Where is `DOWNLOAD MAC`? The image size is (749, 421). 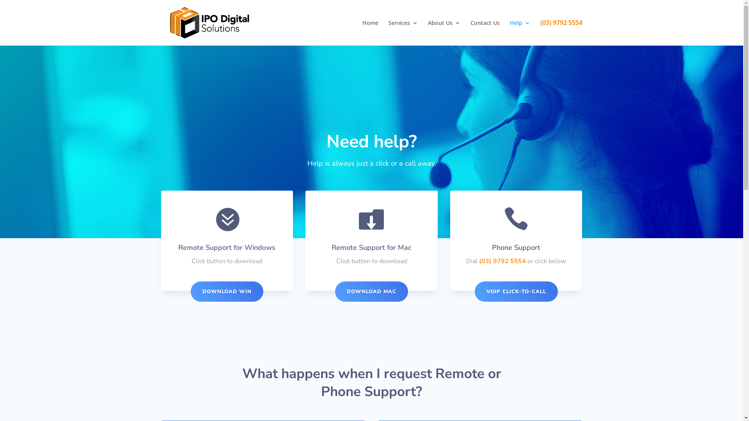
DOWNLOAD MAC is located at coordinates (371, 292).